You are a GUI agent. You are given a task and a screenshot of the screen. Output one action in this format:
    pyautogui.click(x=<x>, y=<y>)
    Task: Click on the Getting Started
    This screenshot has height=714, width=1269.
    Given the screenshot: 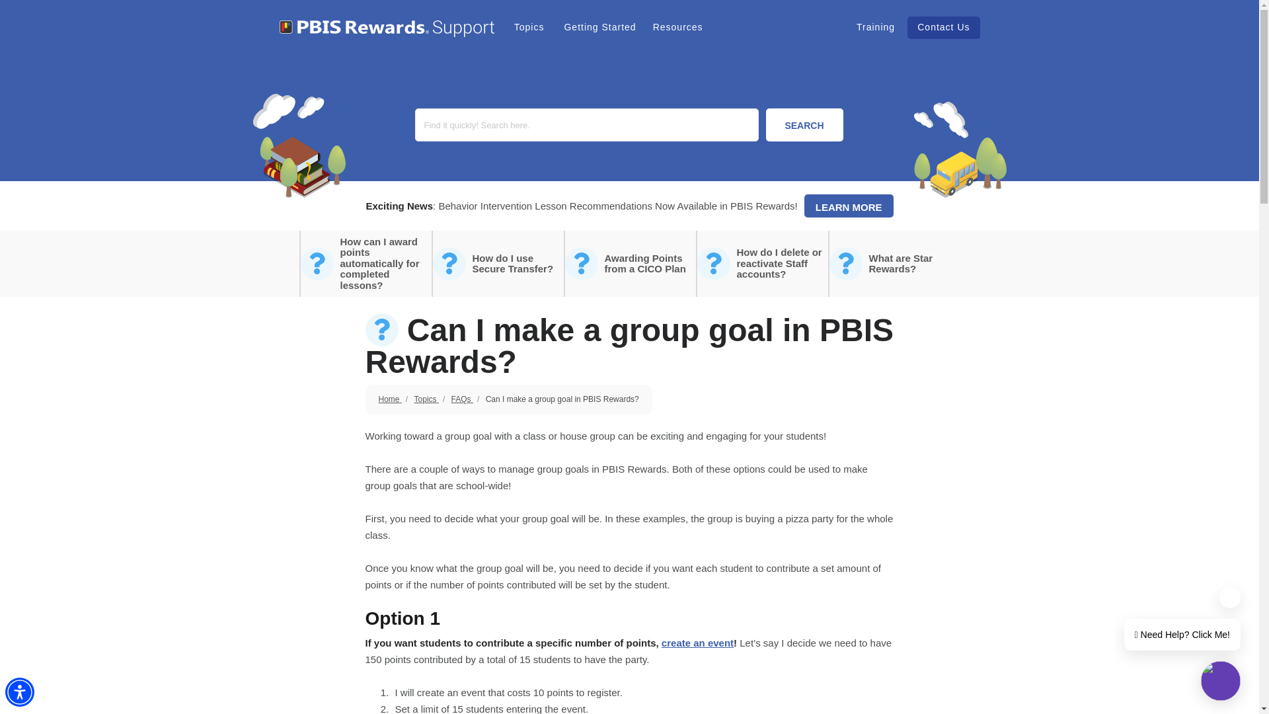 What is the action you would take?
    pyautogui.click(x=597, y=26)
    